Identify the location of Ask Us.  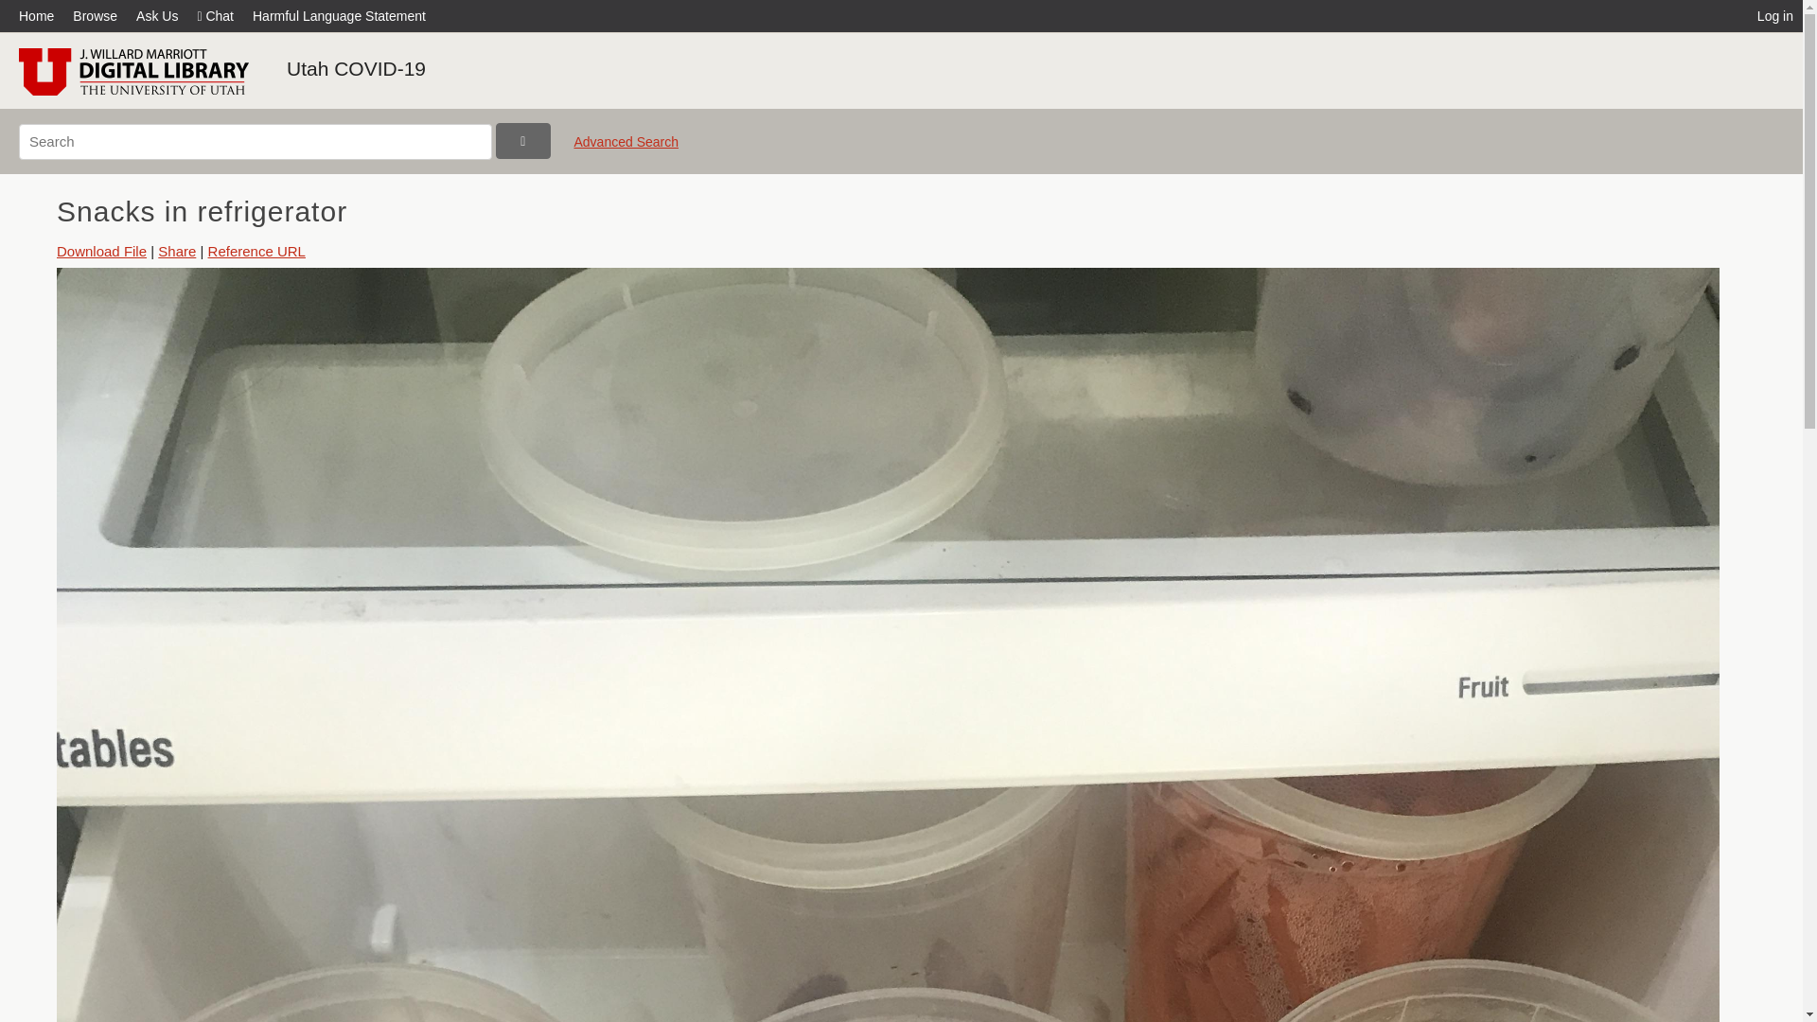
(157, 15).